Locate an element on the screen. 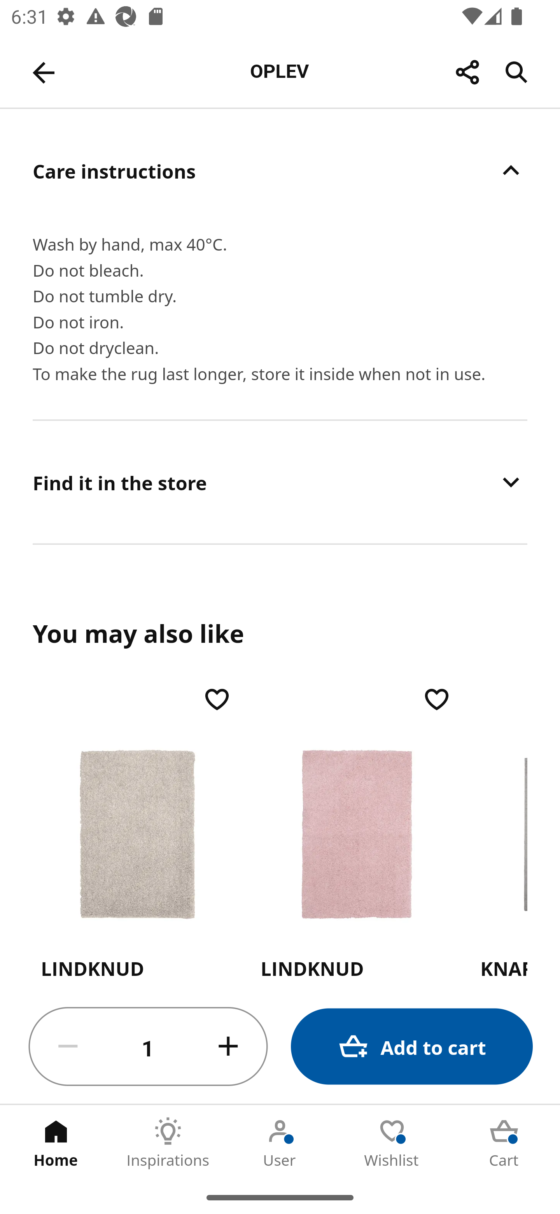 This screenshot has width=560, height=1214. Add to cart is located at coordinates (411, 1047).